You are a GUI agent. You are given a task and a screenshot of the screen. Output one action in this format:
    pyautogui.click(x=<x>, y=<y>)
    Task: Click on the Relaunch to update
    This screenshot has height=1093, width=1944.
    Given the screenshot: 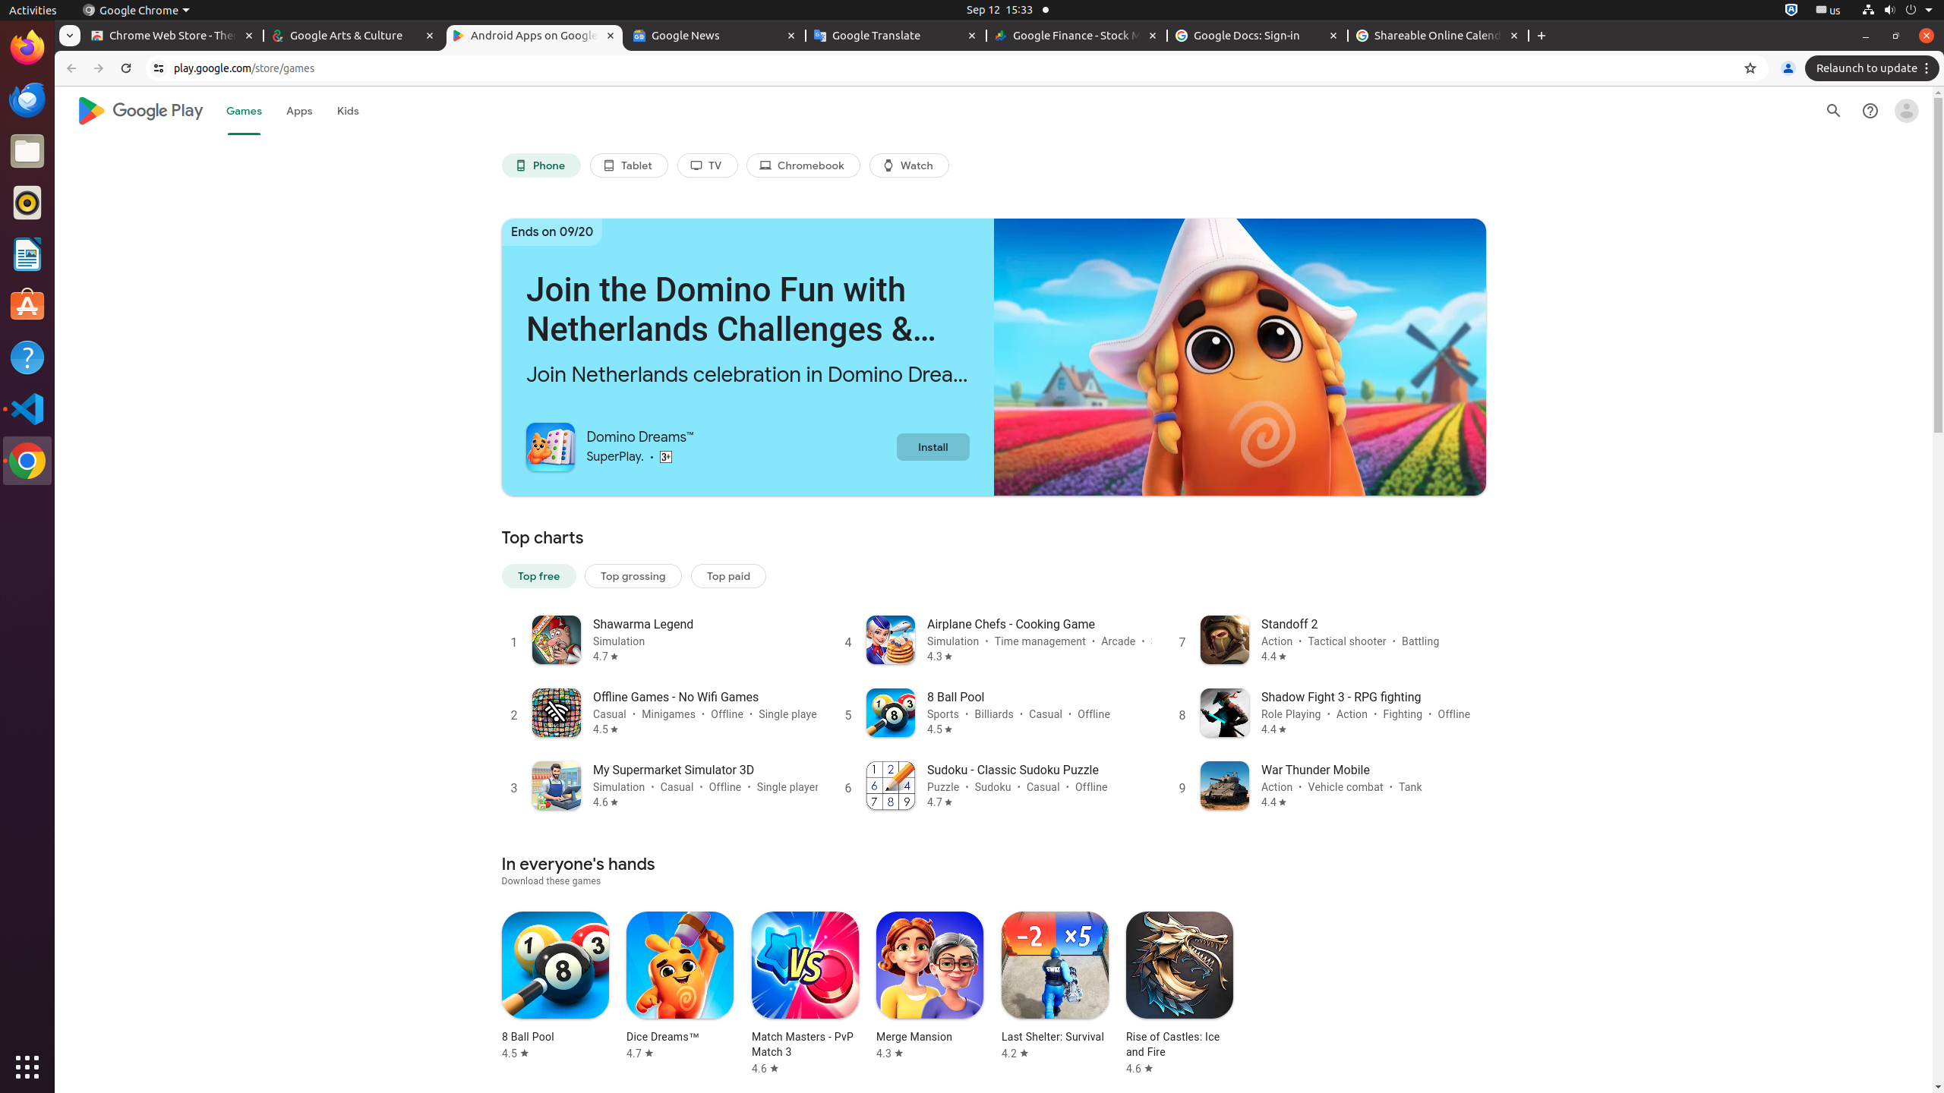 What is the action you would take?
    pyautogui.click(x=1874, y=68)
    